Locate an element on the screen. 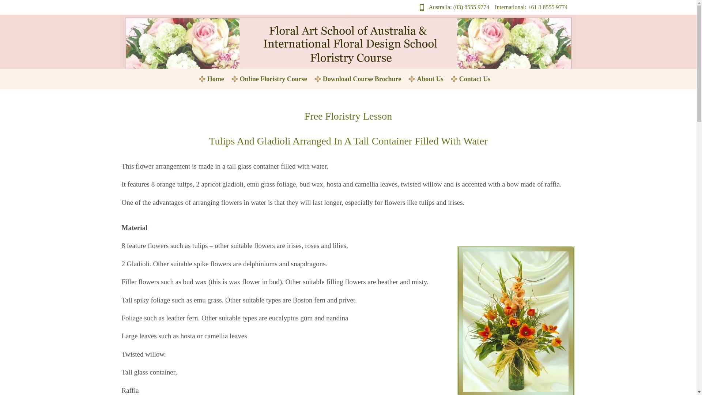  Online Floristry Course is located at coordinates (273, 79).